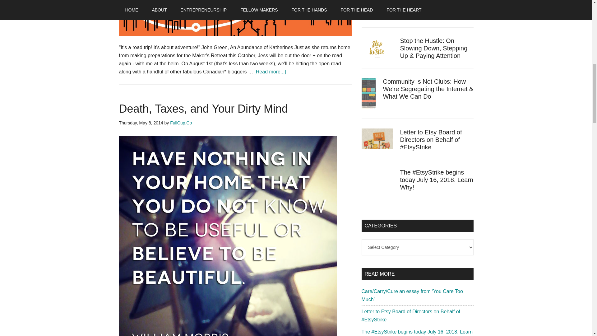  I want to click on Death, Taxes, and Your Dirty Mind, so click(203, 109).